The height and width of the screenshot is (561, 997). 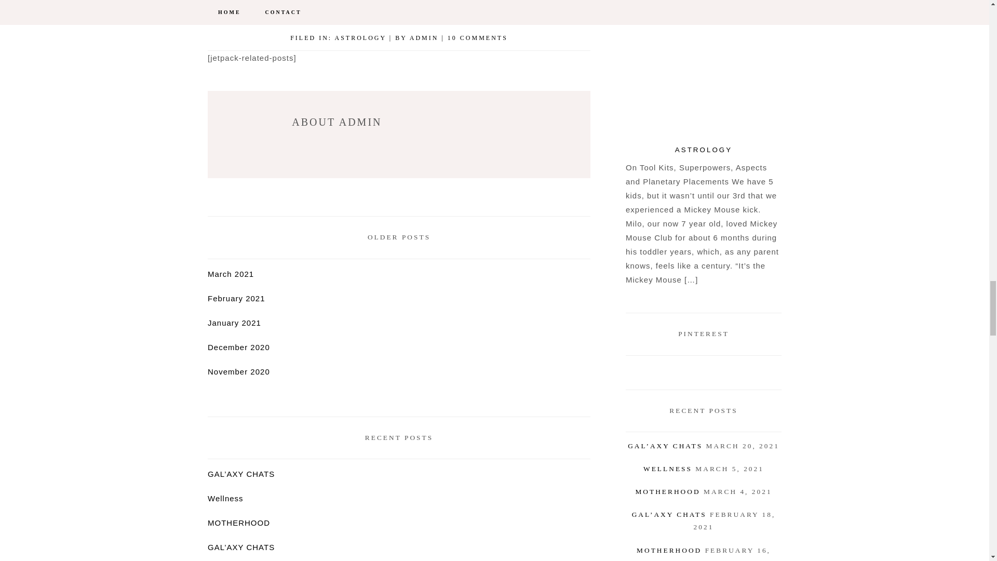 What do you see at coordinates (360, 37) in the screenshot?
I see `ASTROLOGY` at bounding box center [360, 37].